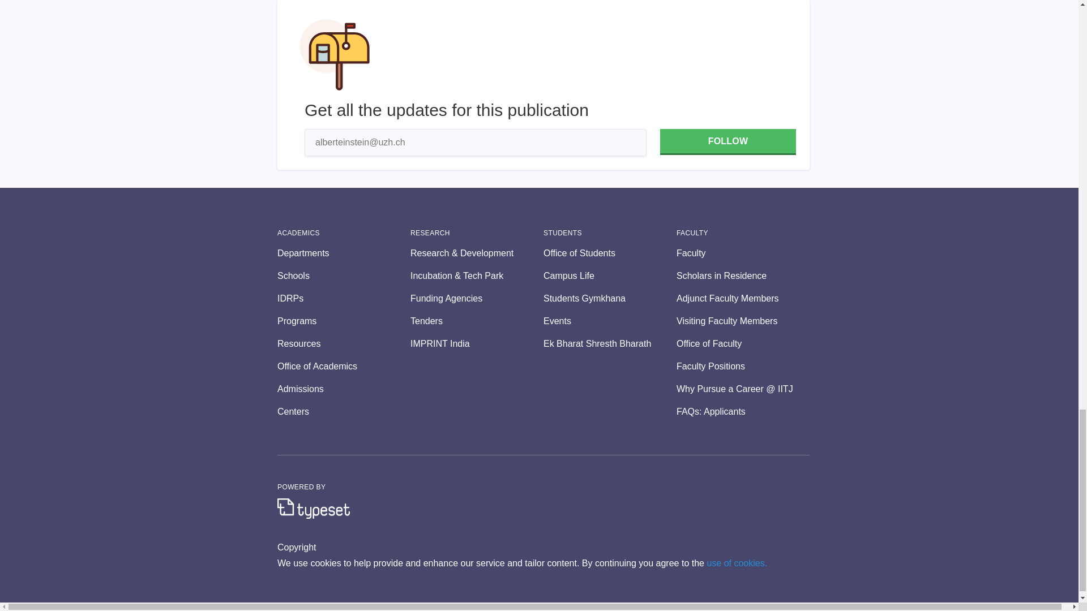  Describe the element at coordinates (344, 253) in the screenshot. I see `Departments` at that location.